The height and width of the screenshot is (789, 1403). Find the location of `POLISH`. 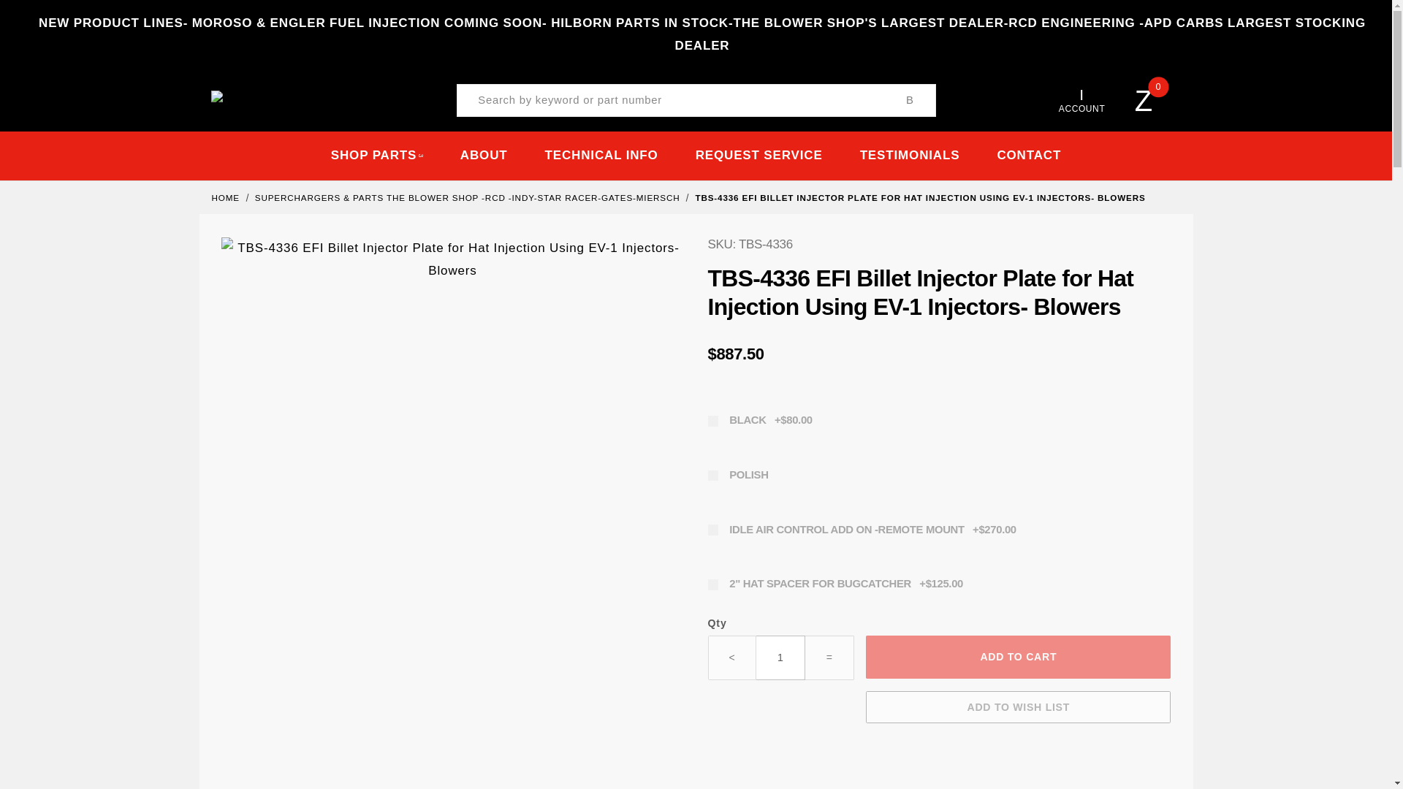

POLISH is located at coordinates (938, 475).